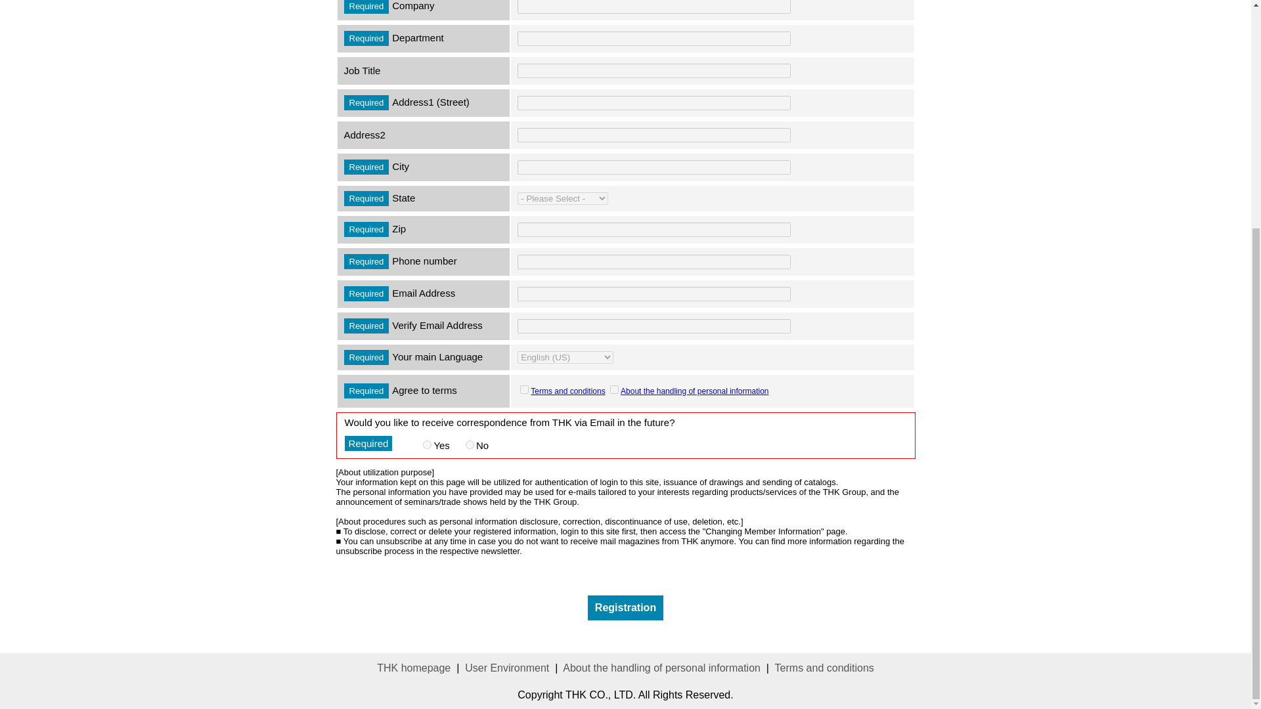 The height and width of the screenshot is (709, 1261). What do you see at coordinates (427, 444) in the screenshot?
I see `1` at bounding box center [427, 444].